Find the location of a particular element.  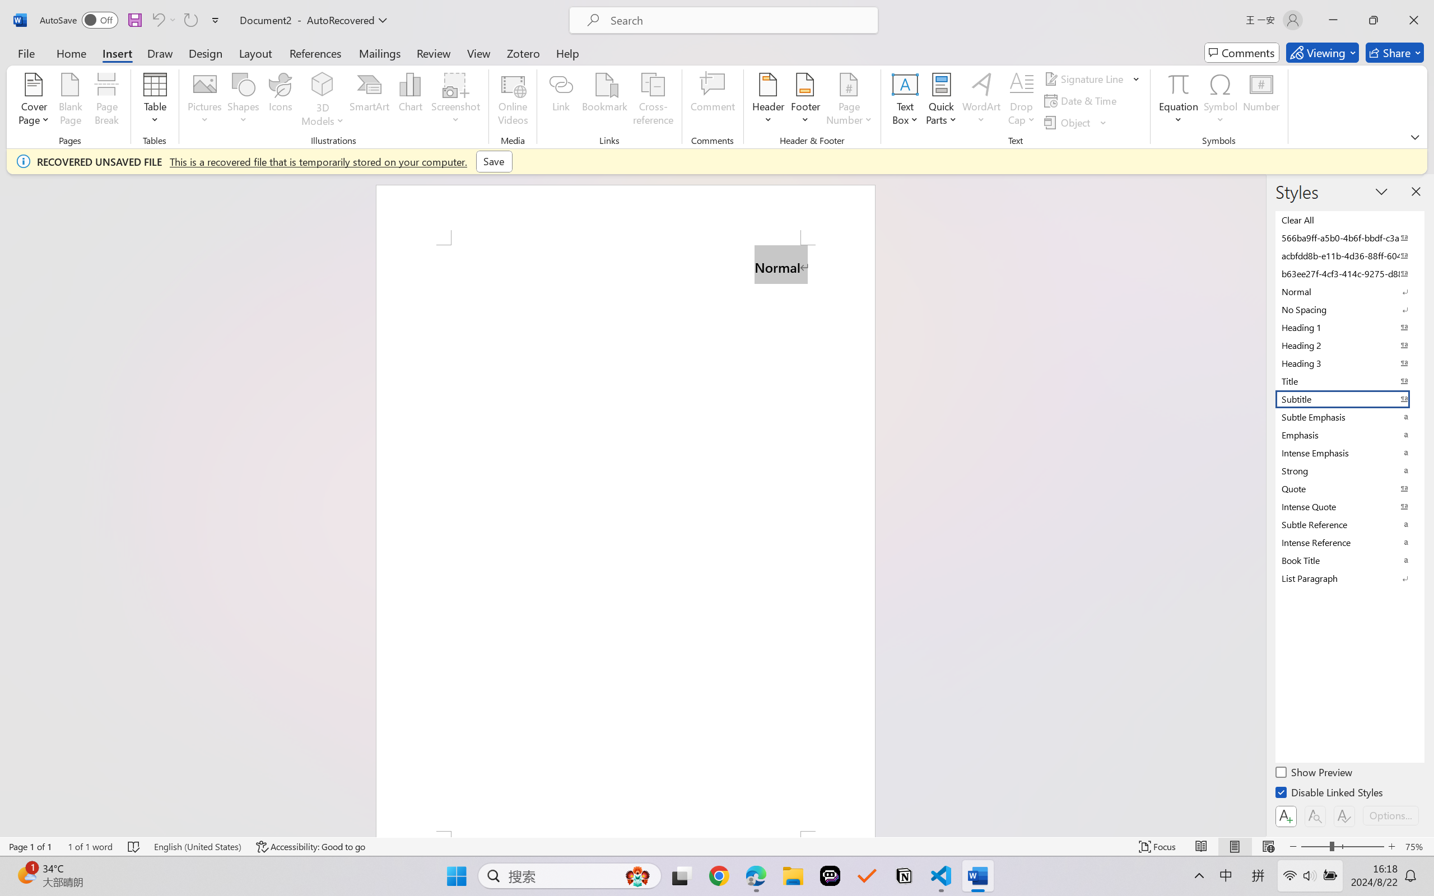

Symbol is located at coordinates (1220, 101).